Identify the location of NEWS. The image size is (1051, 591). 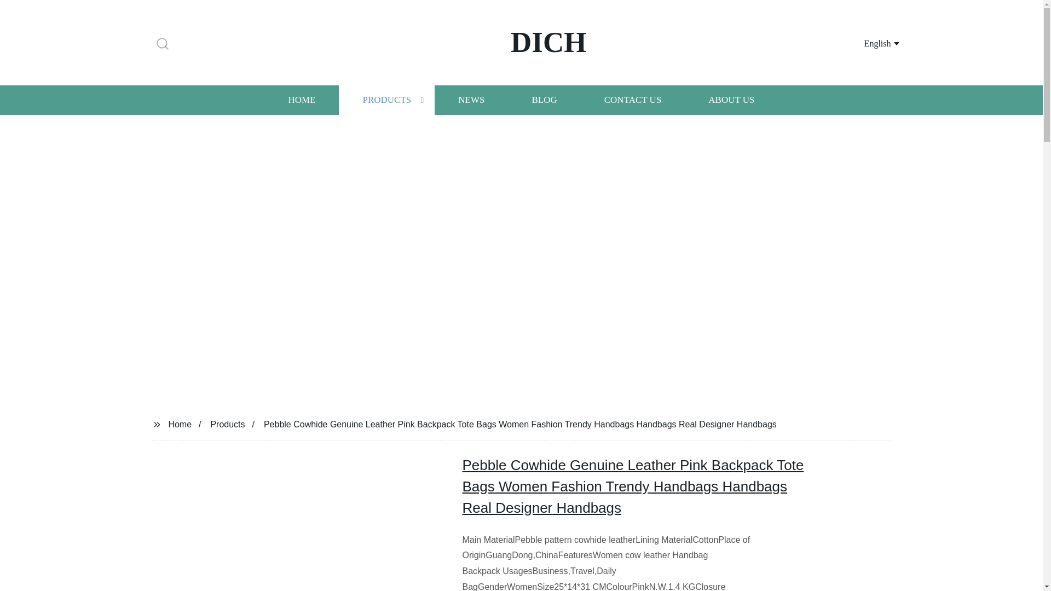
(471, 100).